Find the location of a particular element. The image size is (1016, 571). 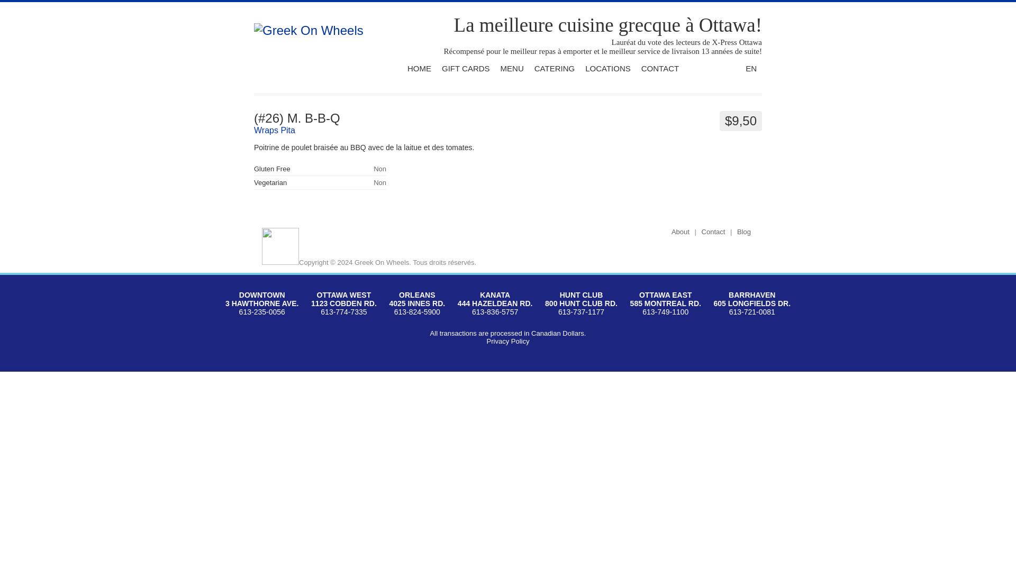

CONTACT is located at coordinates (659, 68).